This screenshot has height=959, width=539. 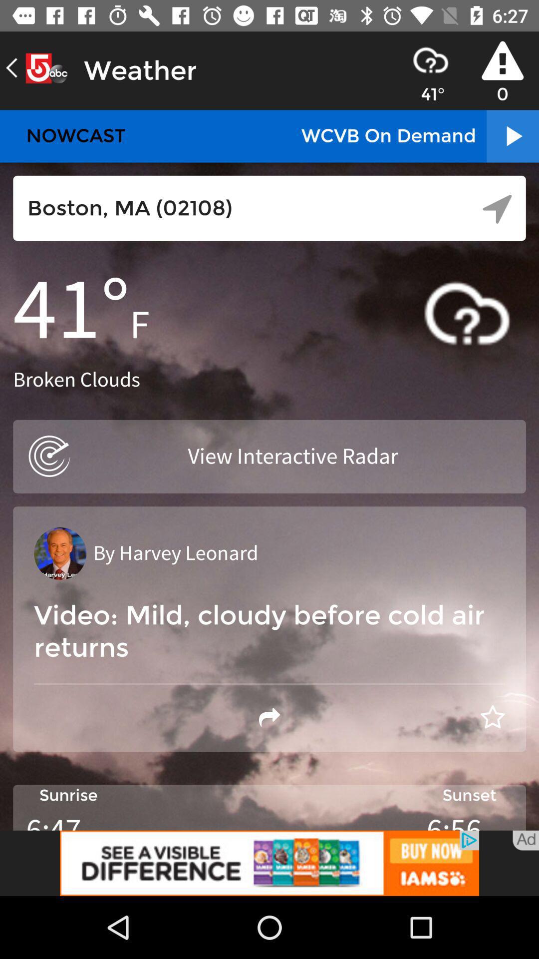 What do you see at coordinates (493, 717) in the screenshot?
I see `click on the favorite icon` at bounding box center [493, 717].